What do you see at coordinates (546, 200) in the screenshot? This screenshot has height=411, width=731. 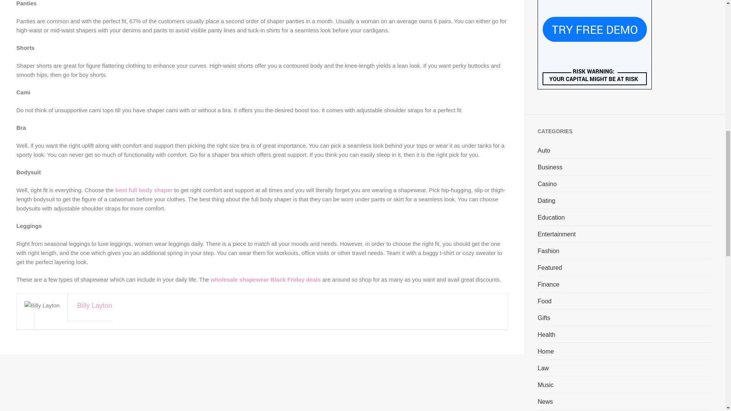 I see `Dating` at bounding box center [546, 200].